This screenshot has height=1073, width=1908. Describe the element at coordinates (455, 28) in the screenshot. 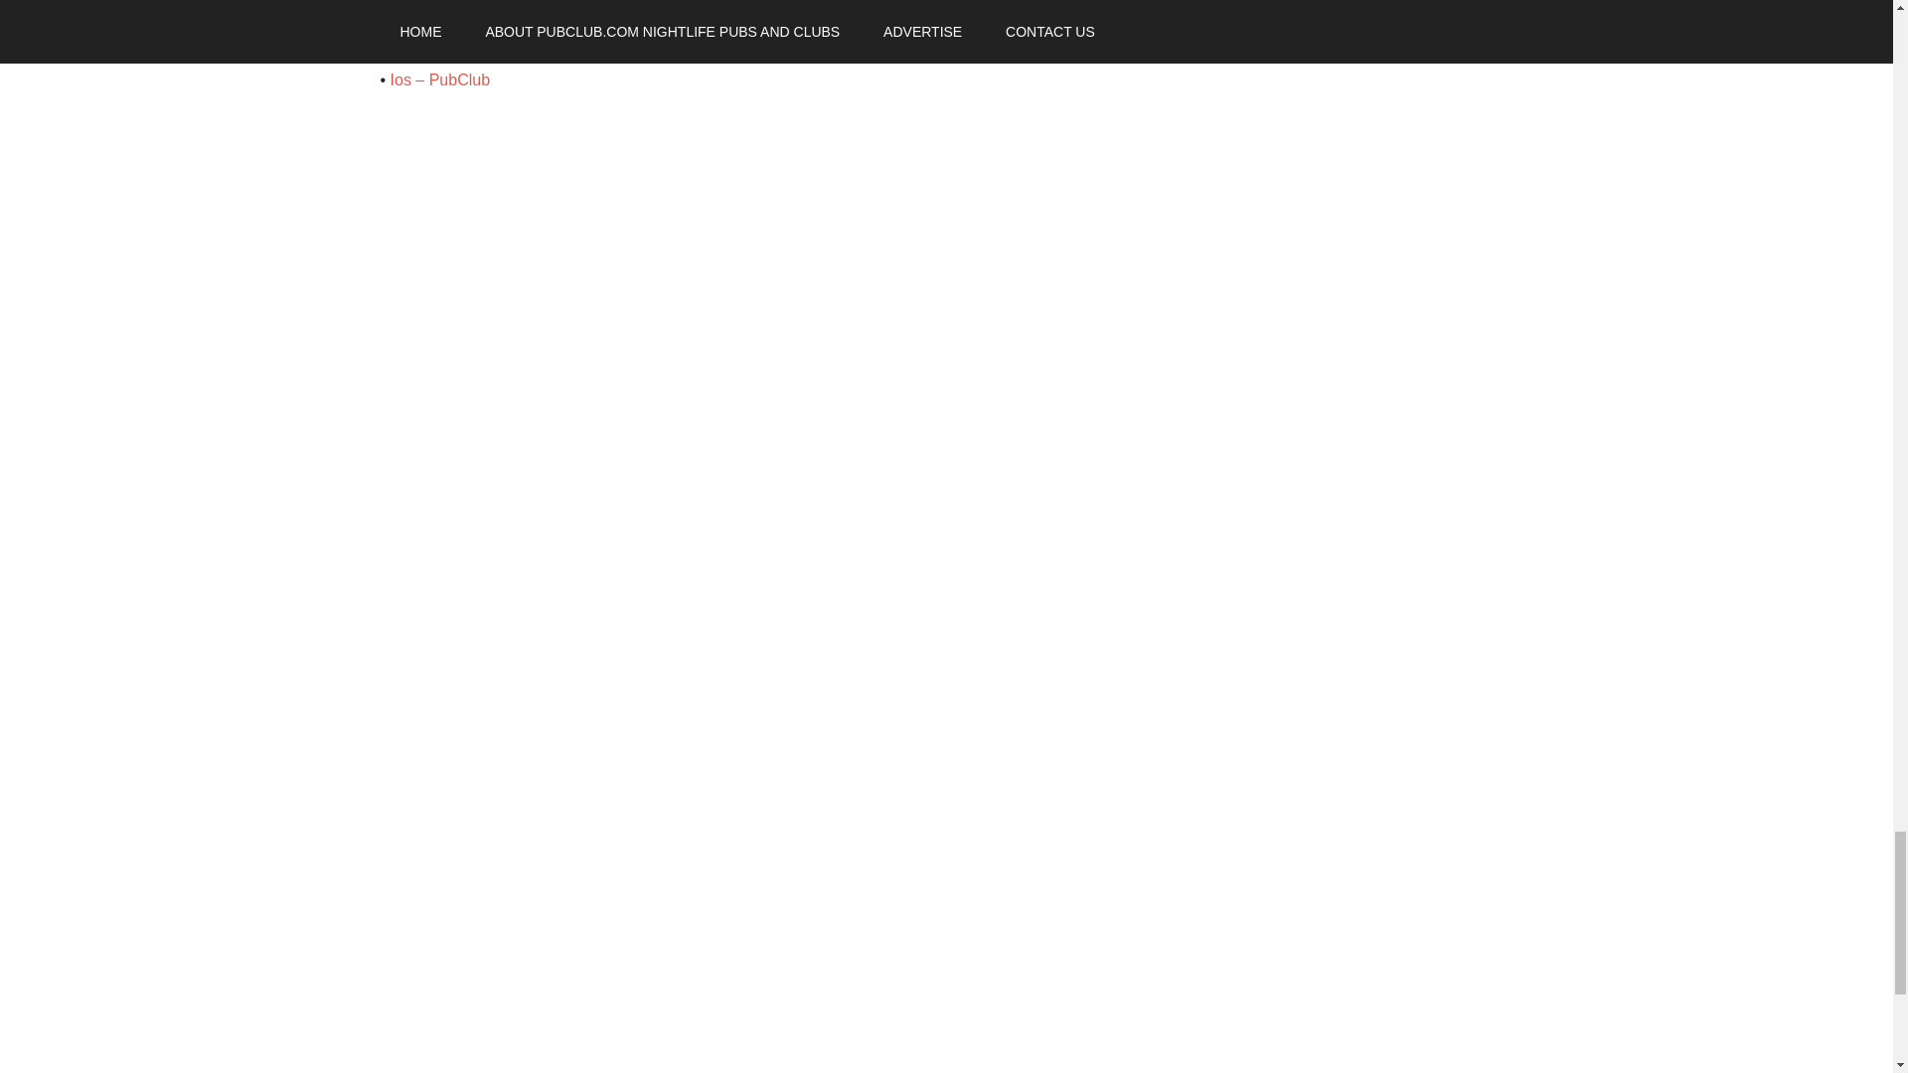

I see `Mykonos PubClub` at that location.